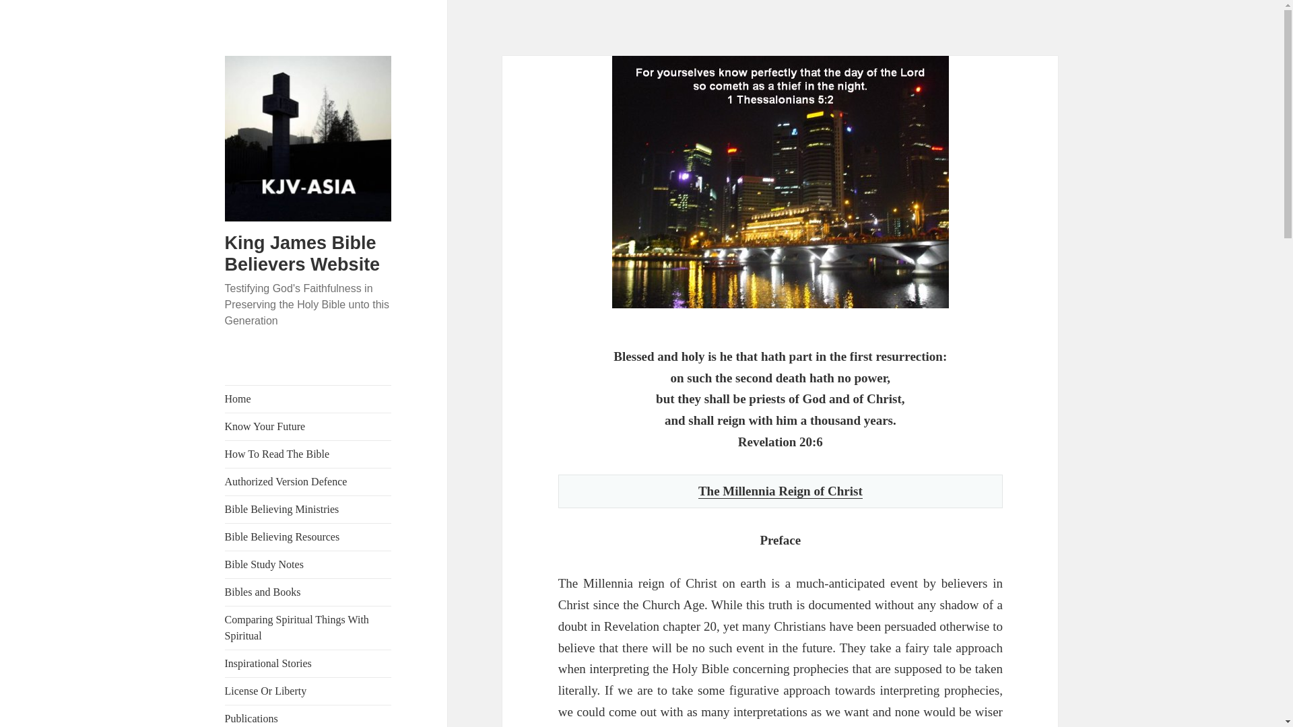  Describe the element at coordinates (308, 454) in the screenshot. I see `How To Read The Bible` at that location.